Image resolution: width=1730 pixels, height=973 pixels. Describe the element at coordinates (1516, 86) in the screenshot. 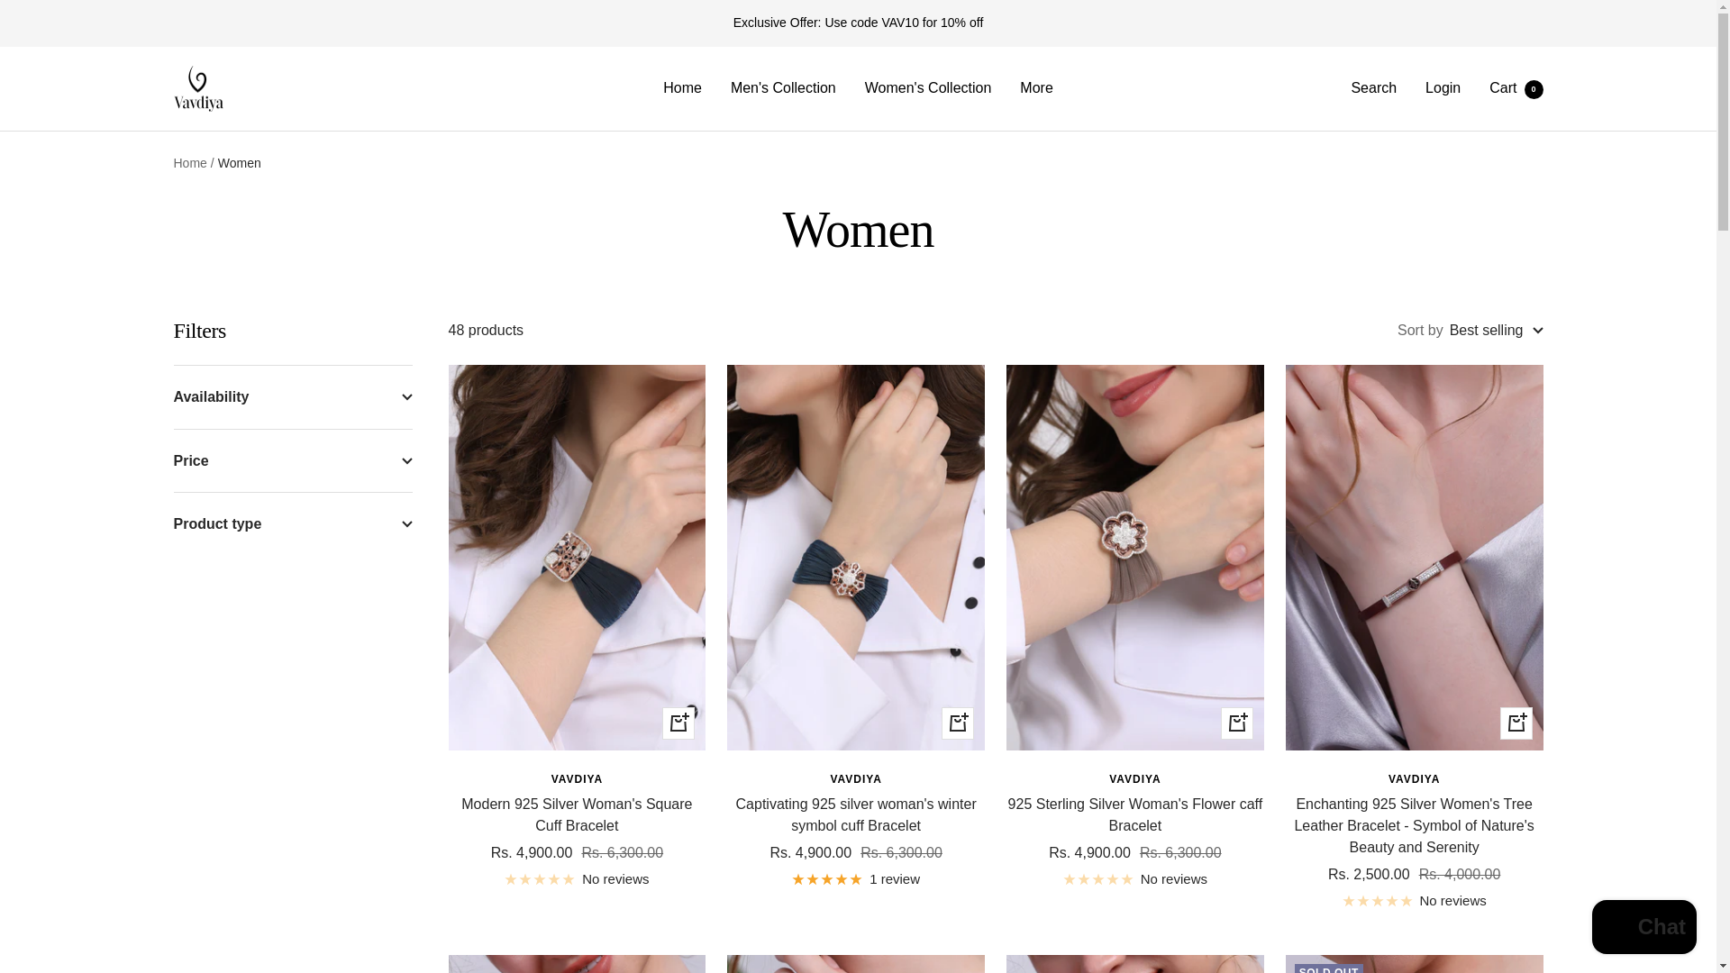

I see `Shopify online store chat` at that location.